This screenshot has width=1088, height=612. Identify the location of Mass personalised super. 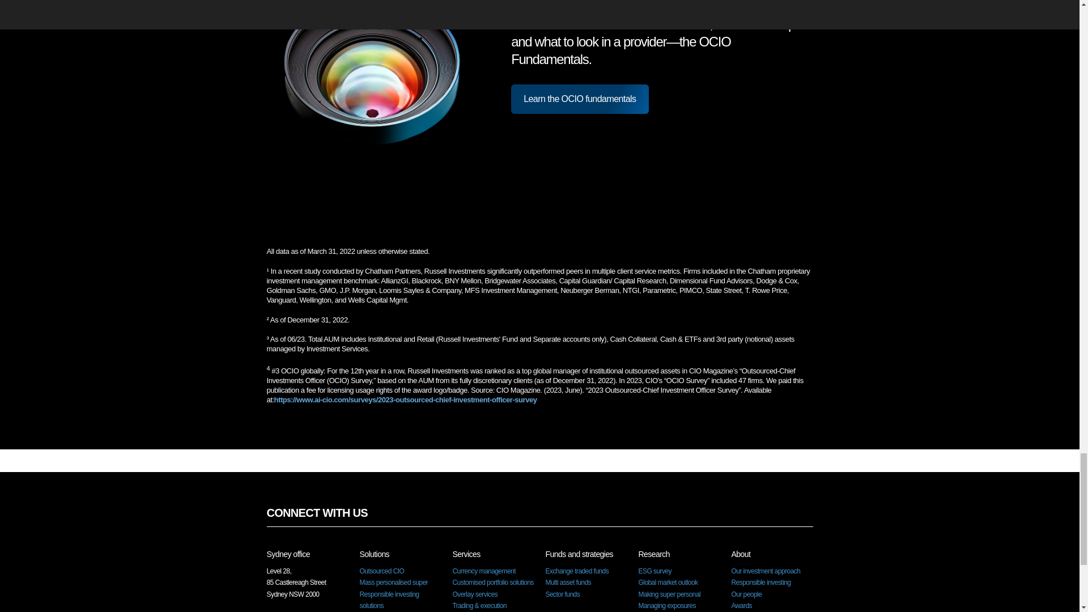
(393, 582).